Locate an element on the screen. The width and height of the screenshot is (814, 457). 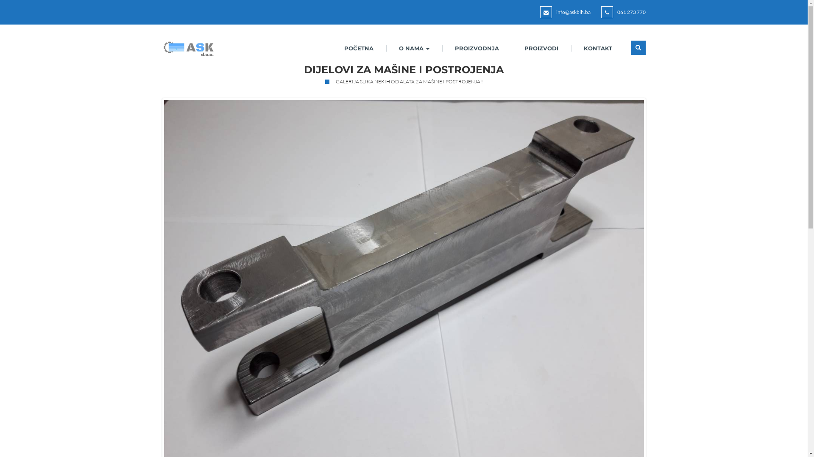
KONTAKT is located at coordinates (598, 52).